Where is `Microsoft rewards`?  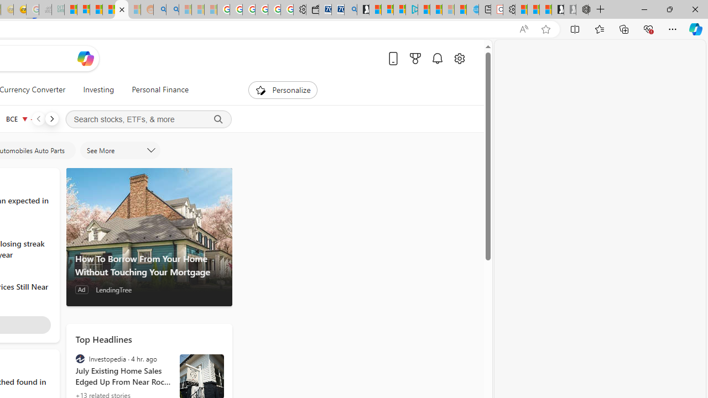 Microsoft rewards is located at coordinates (415, 58).